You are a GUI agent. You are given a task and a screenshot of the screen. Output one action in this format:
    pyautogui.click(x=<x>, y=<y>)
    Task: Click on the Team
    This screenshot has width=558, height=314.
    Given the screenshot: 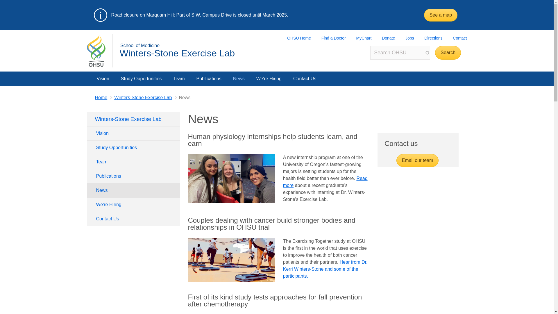 What is the action you would take?
    pyautogui.click(x=179, y=78)
    